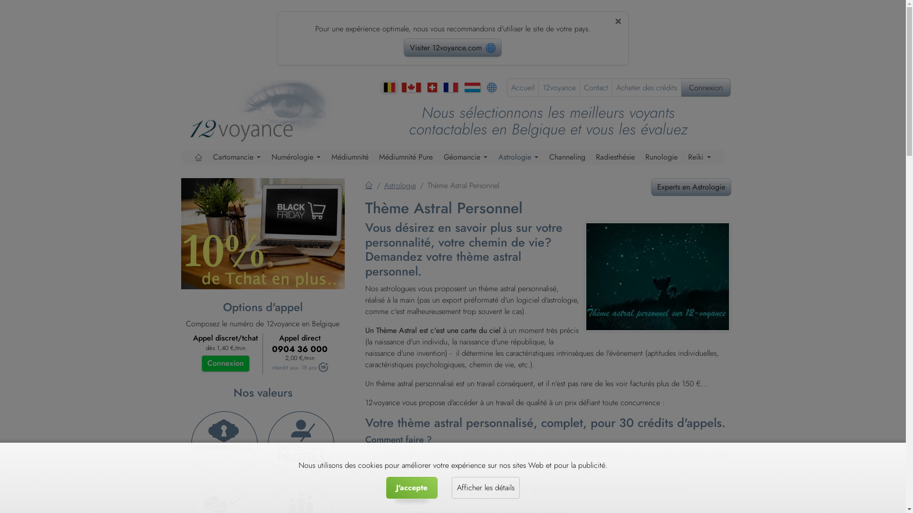 This screenshot has width=913, height=513. I want to click on Reiki, so click(699, 157).